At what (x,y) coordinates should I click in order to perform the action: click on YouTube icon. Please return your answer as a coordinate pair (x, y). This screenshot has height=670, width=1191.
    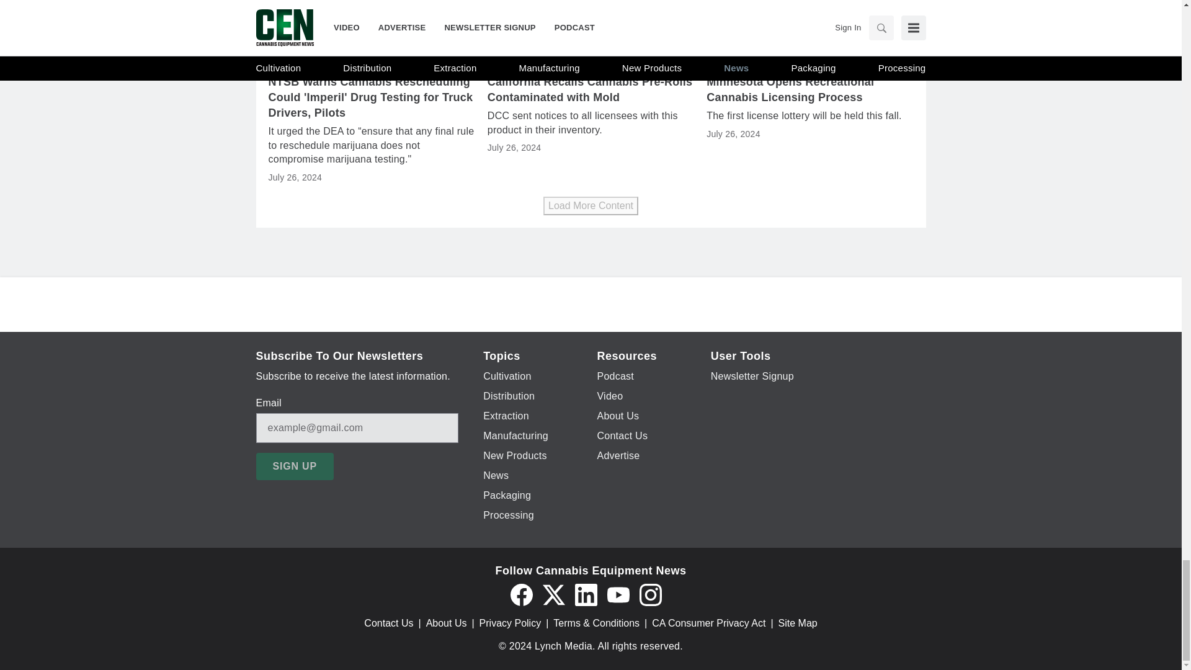
    Looking at the image, I should click on (617, 594).